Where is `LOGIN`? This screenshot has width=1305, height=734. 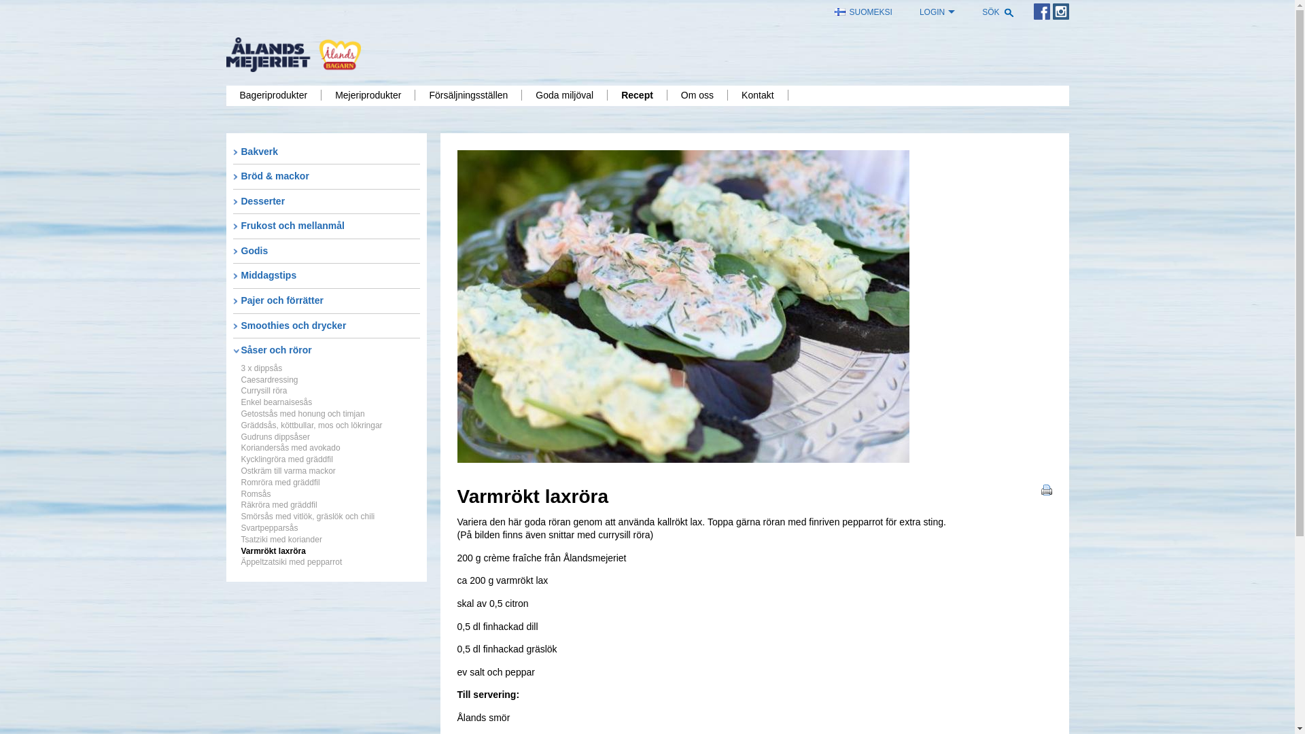 LOGIN is located at coordinates (937, 12).